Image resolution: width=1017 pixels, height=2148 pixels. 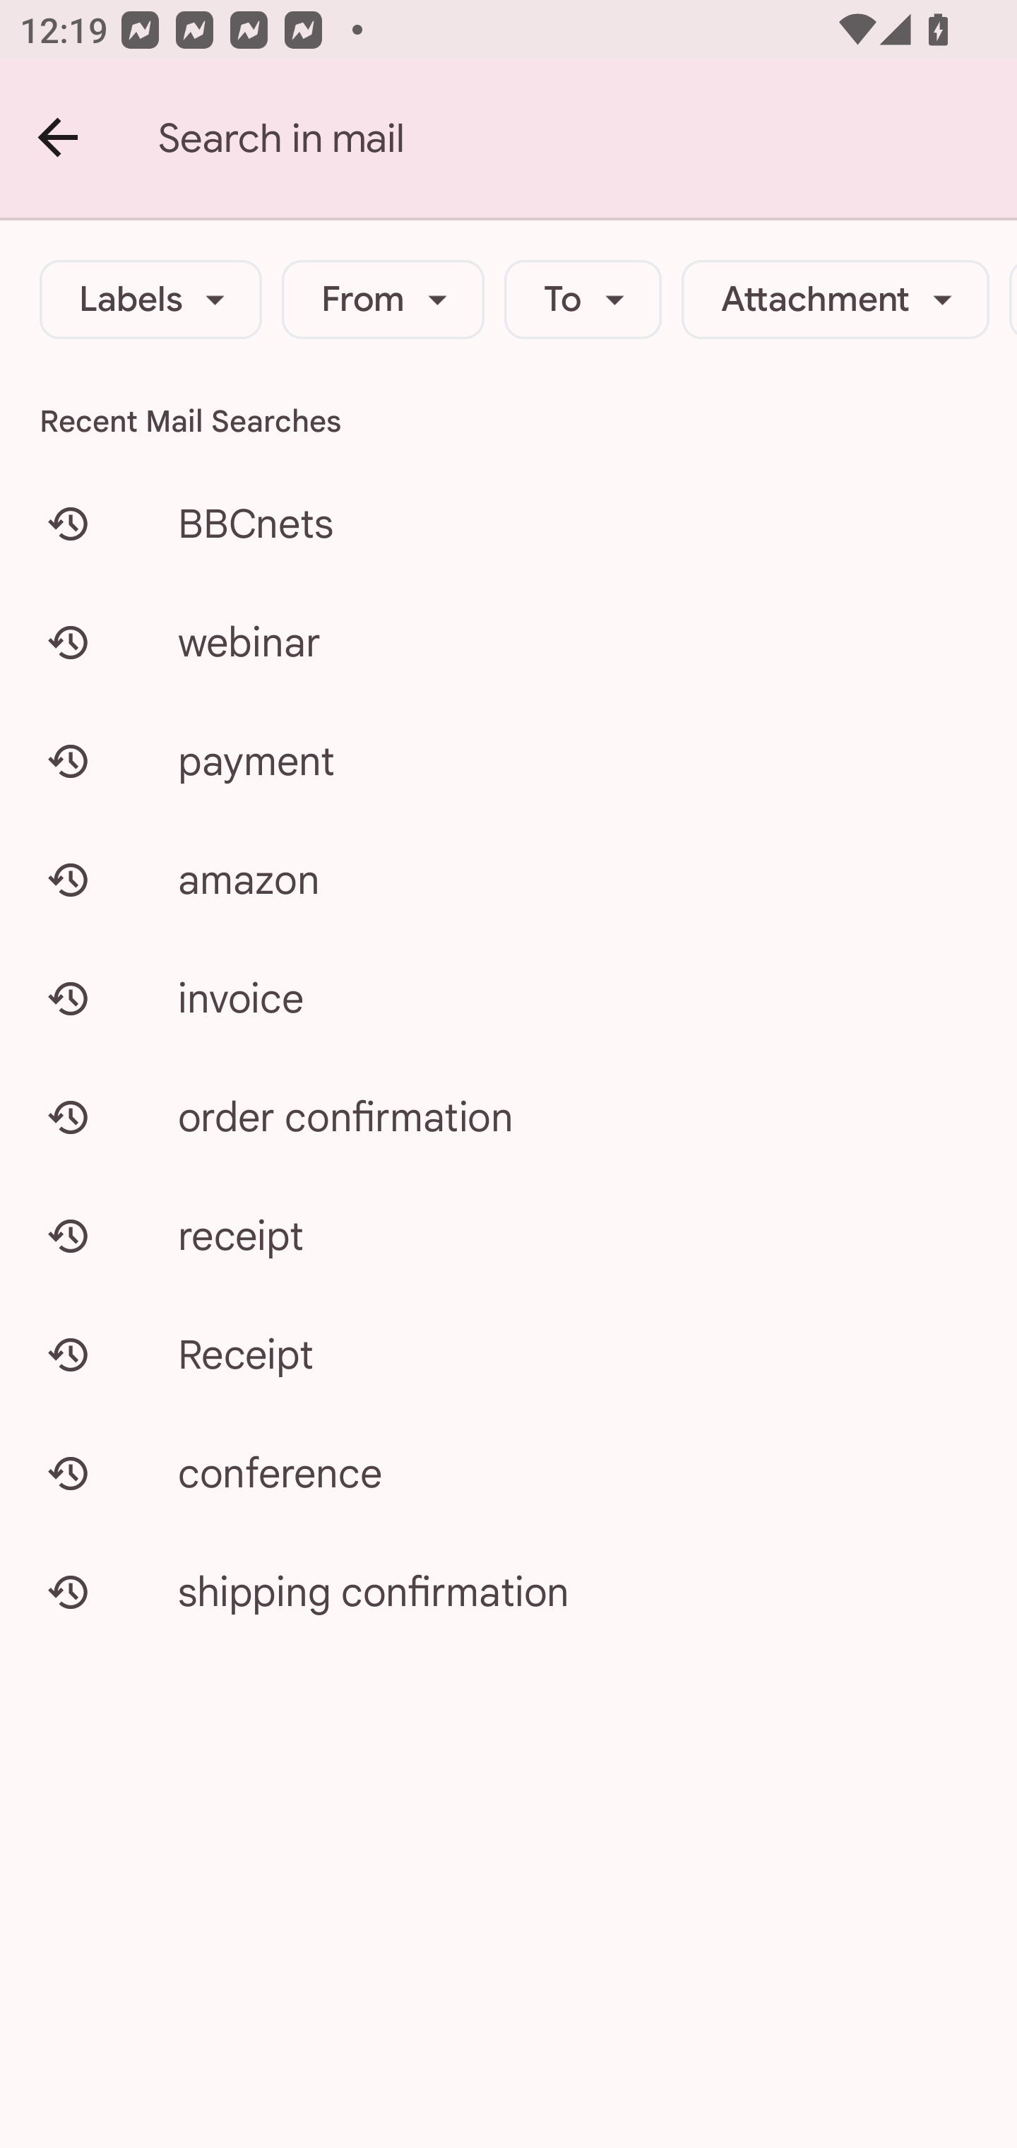 What do you see at coordinates (583, 300) in the screenshot?
I see `To` at bounding box center [583, 300].